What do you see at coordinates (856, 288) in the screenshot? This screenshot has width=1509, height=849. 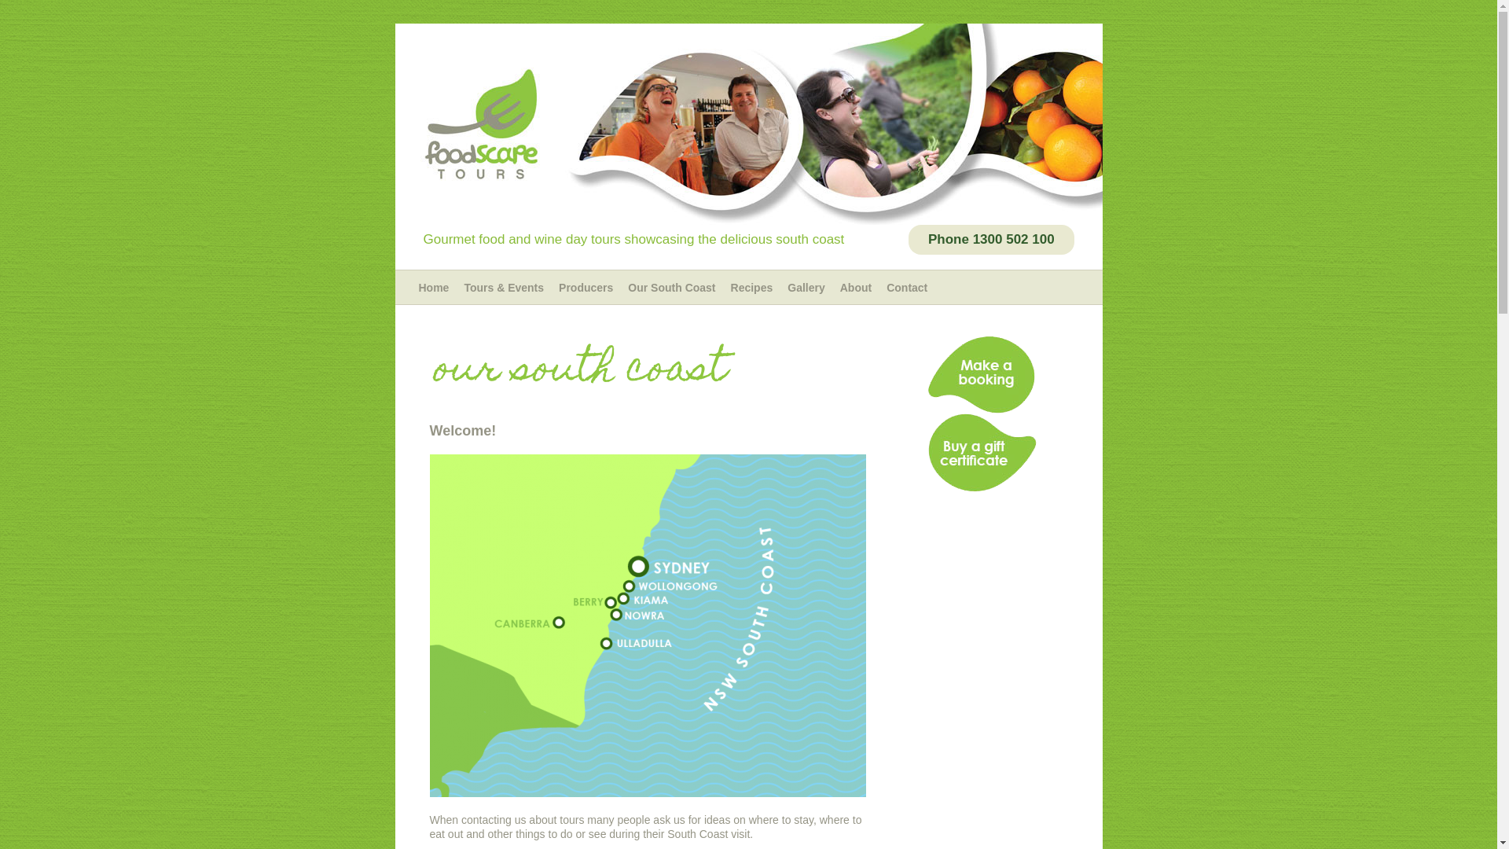 I see `About` at bounding box center [856, 288].